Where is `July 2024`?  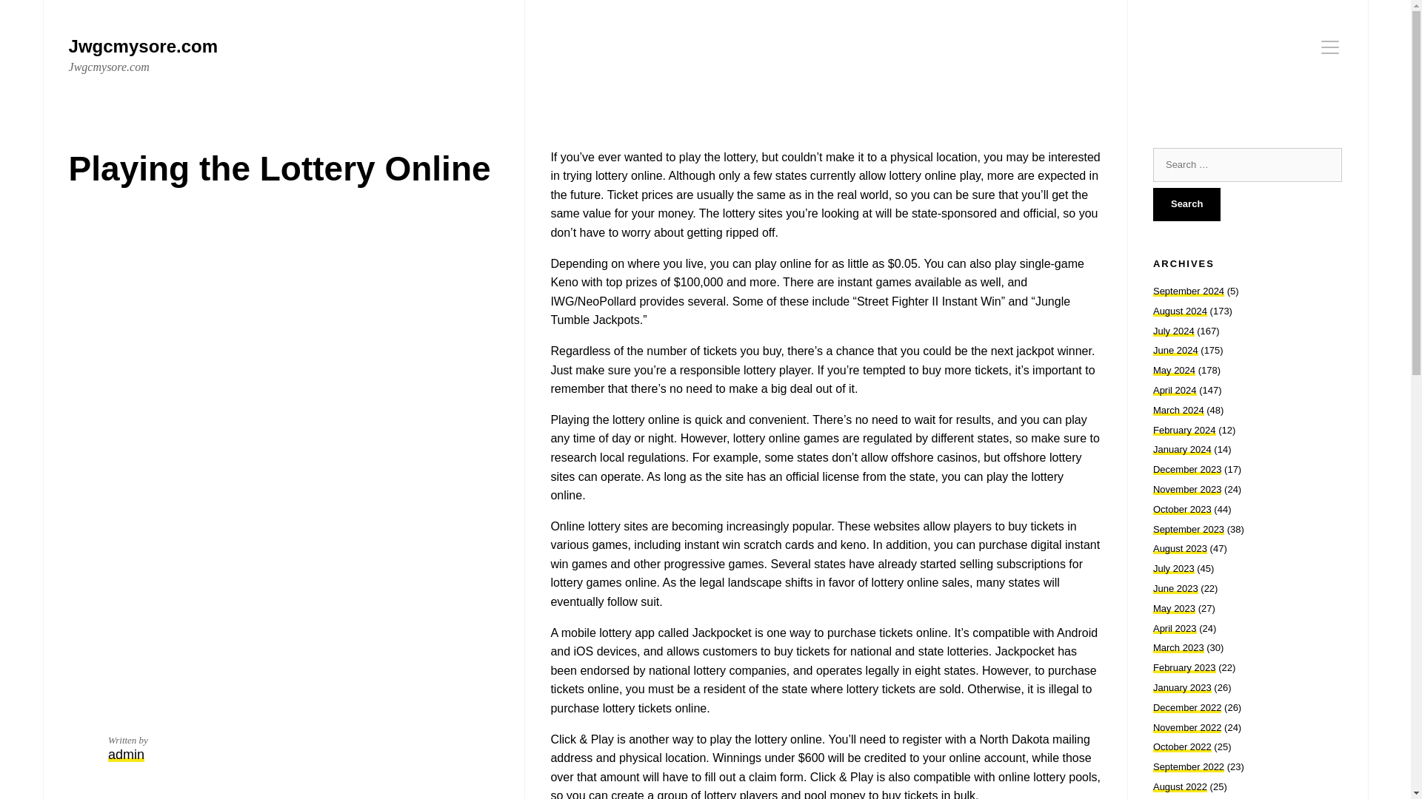 July 2024 is located at coordinates (1173, 330).